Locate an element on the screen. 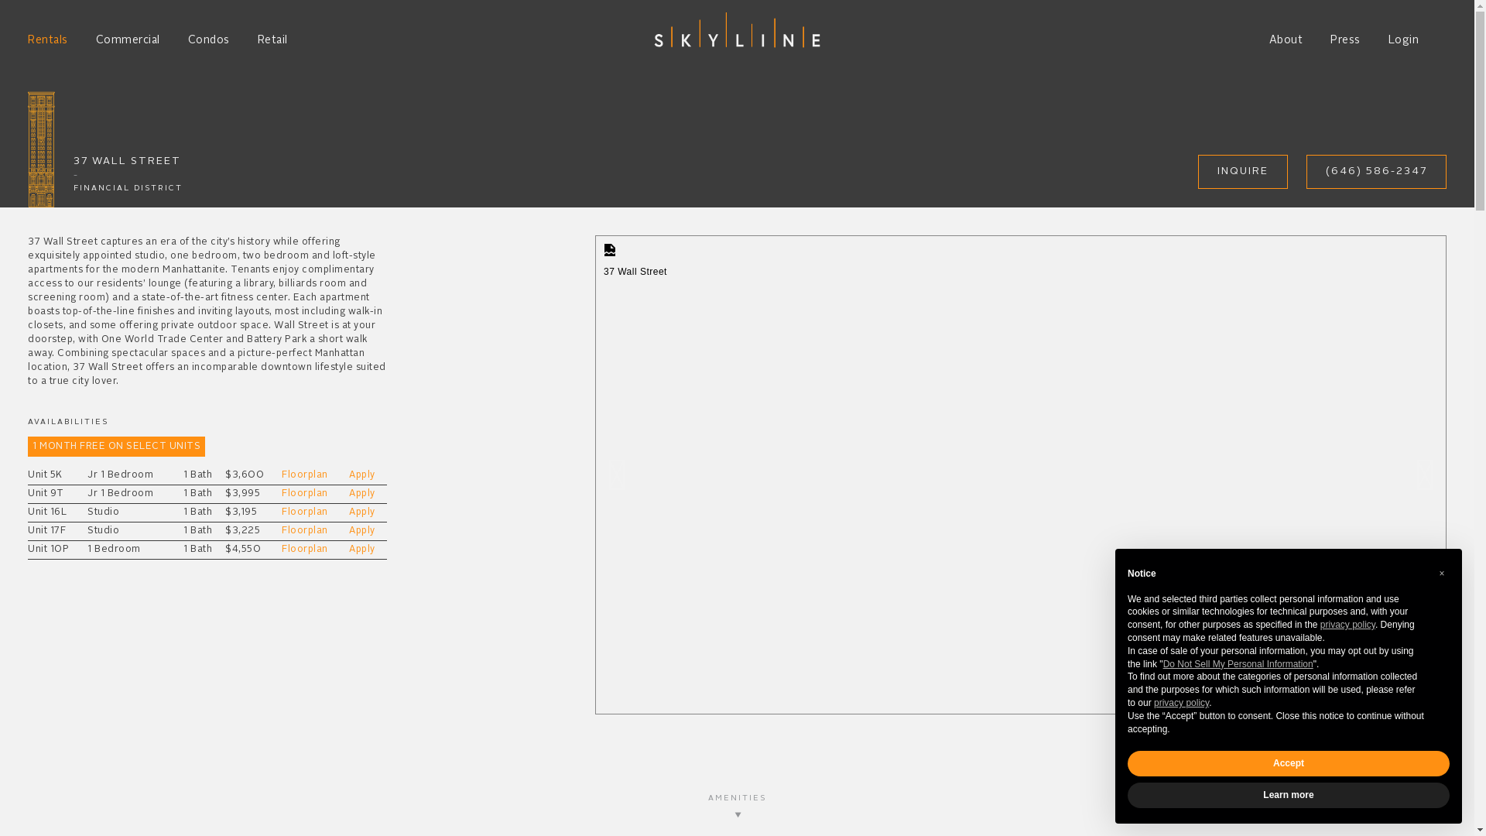 The height and width of the screenshot is (836, 1486). Retail is located at coordinates (272, 40).